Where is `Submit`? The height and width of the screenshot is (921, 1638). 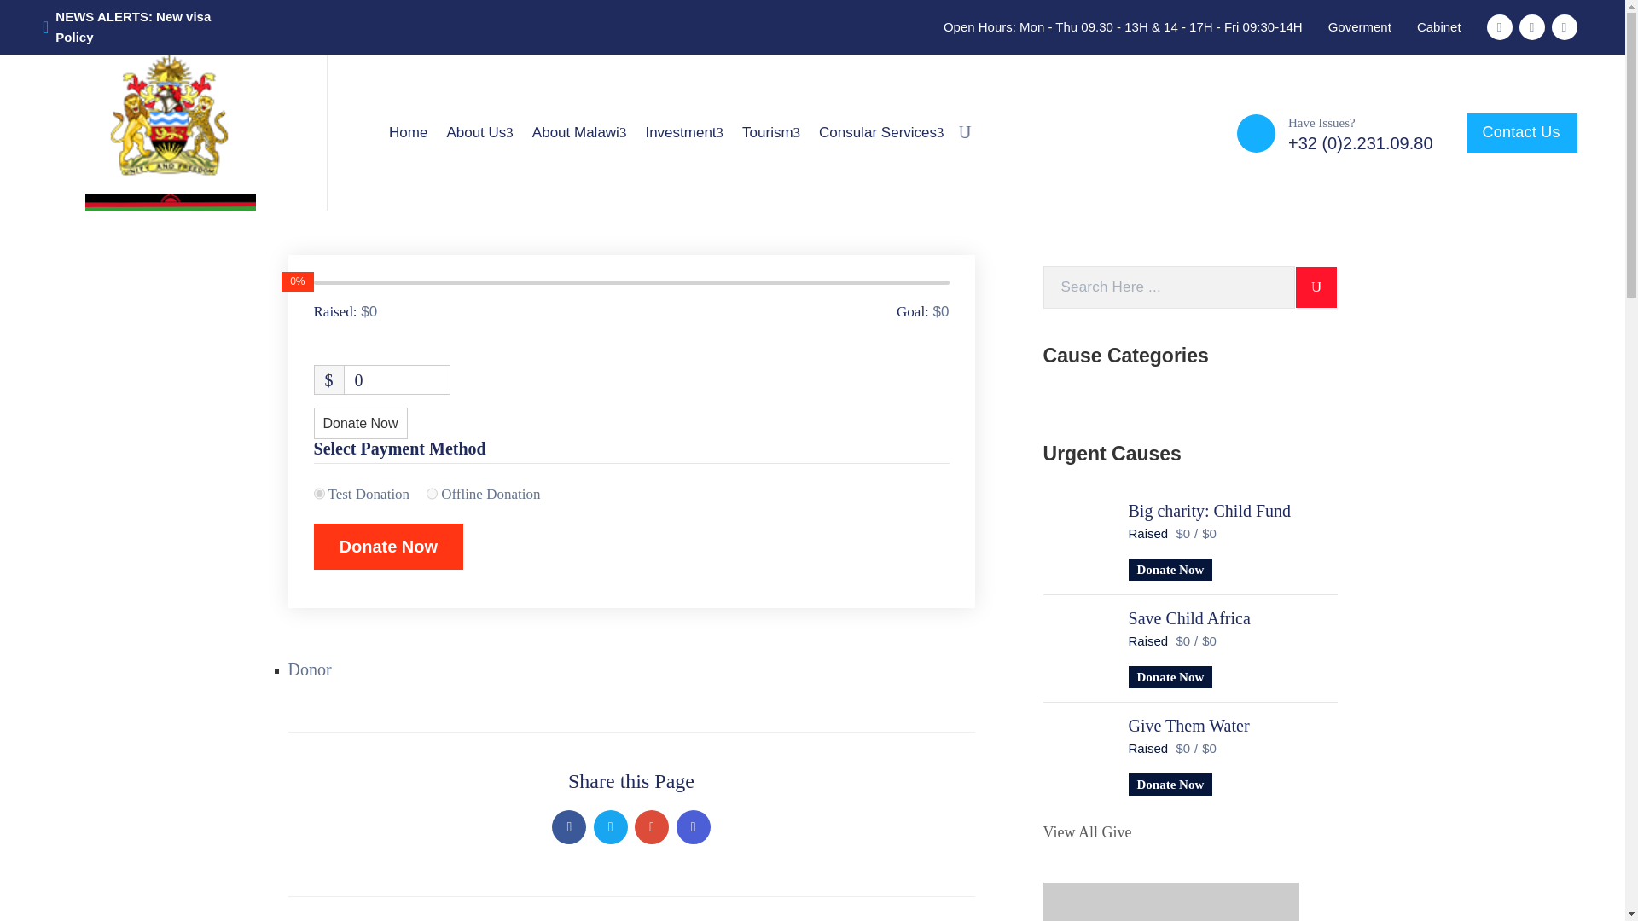 Submit is located at coordinates (1316, 287).